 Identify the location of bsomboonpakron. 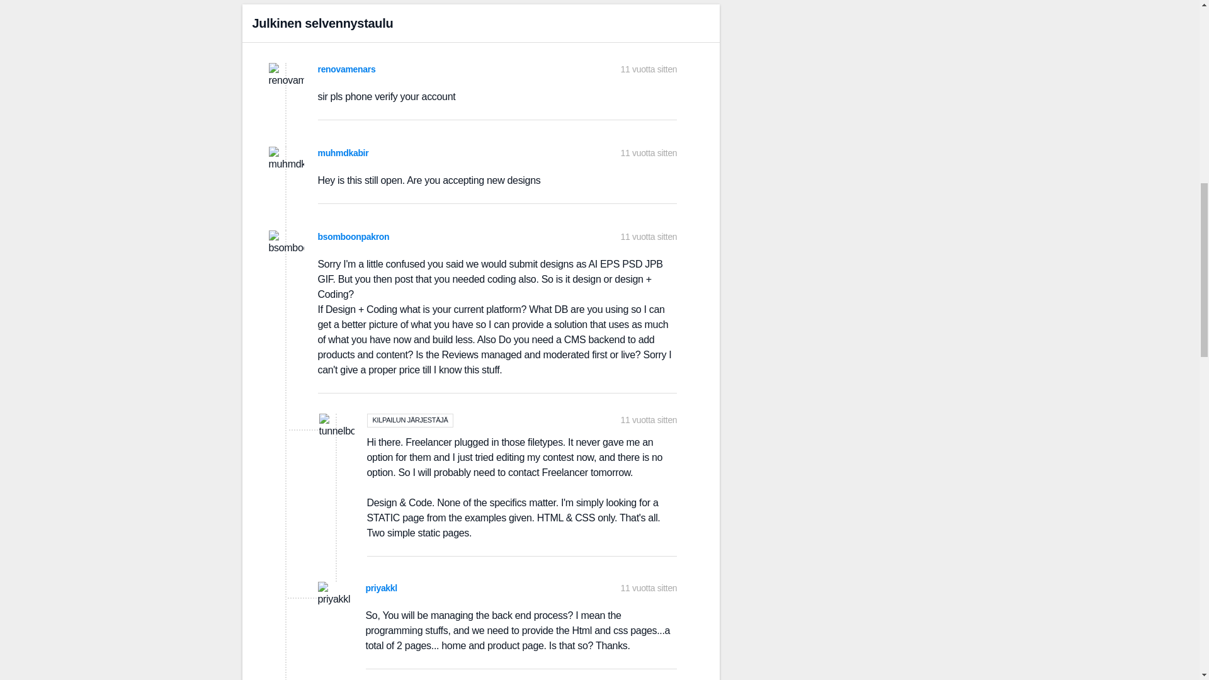
(353, 237).